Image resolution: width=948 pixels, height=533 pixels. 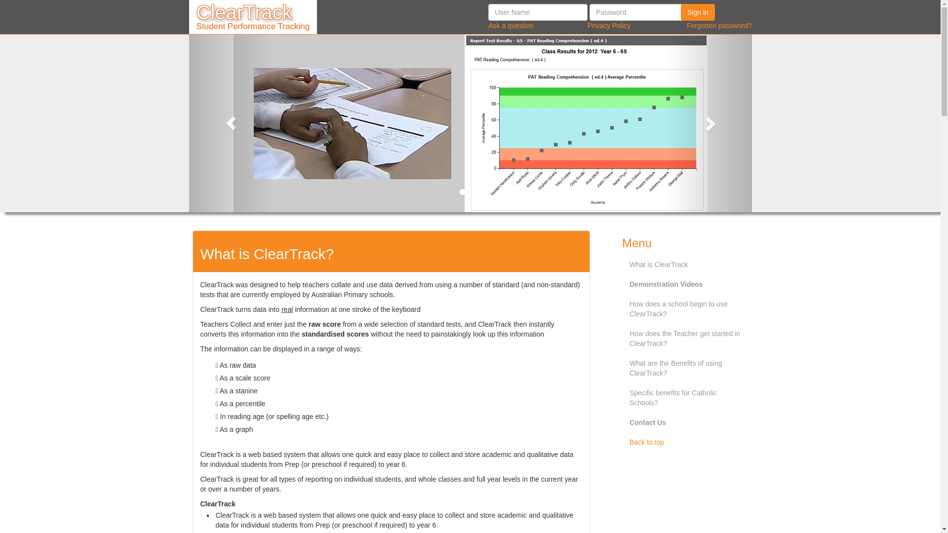 What do you see at coordinates (719, 26) in the screenshot?
I see `Forgotten password?` at bounding box center [719, 26].